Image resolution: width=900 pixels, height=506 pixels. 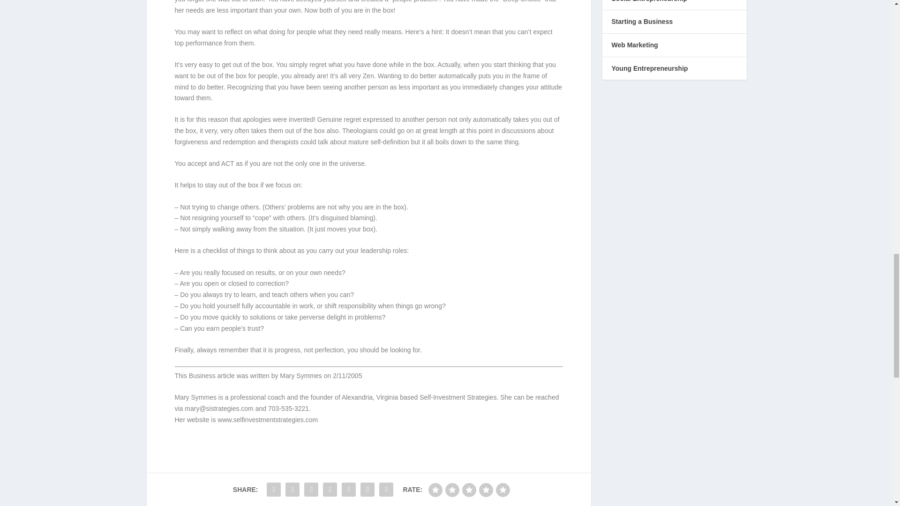 I want to click on gorgeous, so click(x=502, y=490).